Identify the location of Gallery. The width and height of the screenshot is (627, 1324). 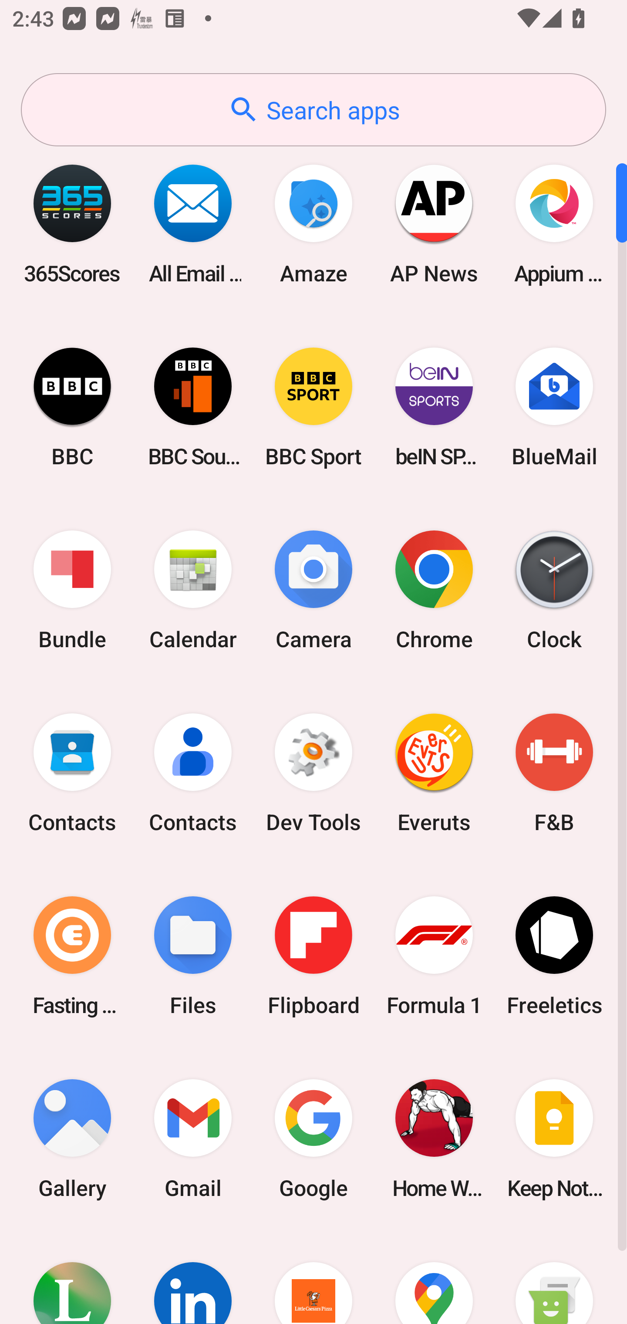
(72, 1138).